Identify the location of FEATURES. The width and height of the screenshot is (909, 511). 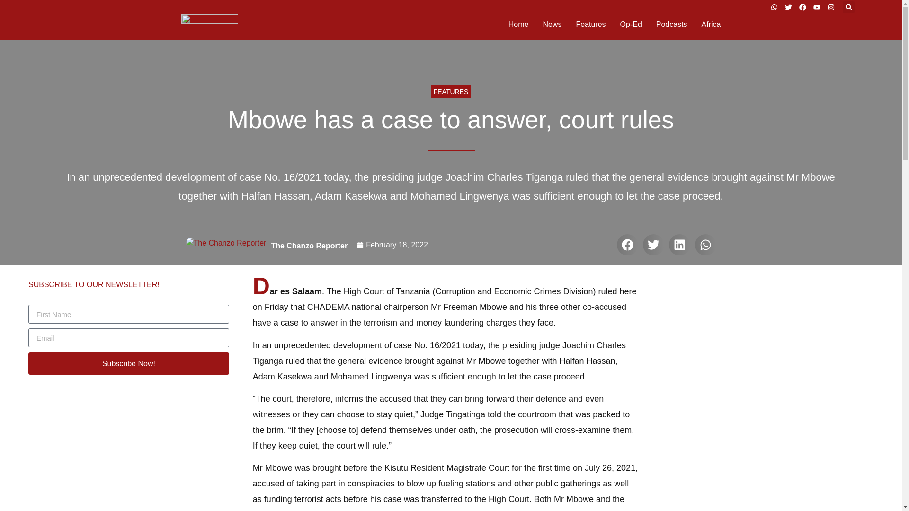
(451, 92).